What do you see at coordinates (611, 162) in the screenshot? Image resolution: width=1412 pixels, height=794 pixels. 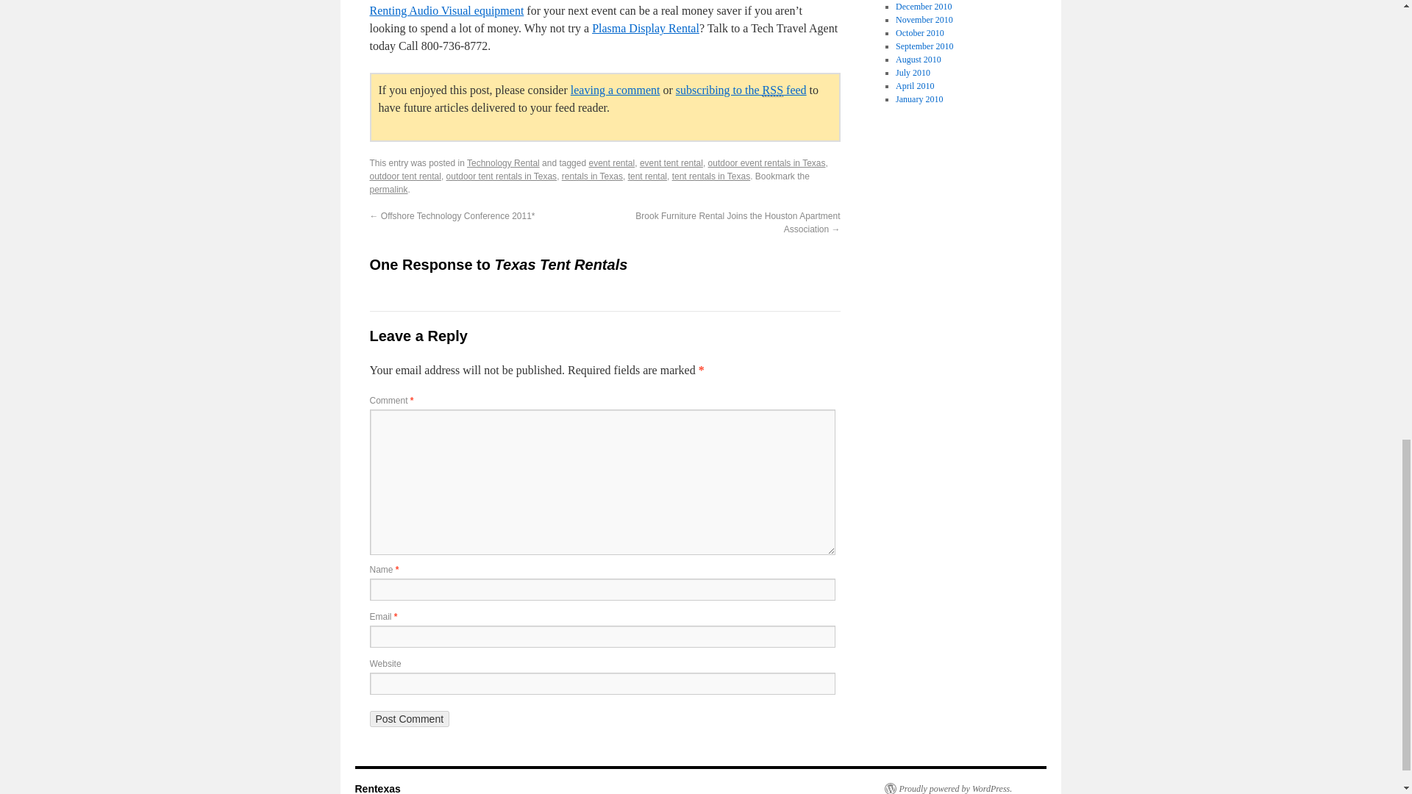 I see `event rental` at bounding box center [611, 162].